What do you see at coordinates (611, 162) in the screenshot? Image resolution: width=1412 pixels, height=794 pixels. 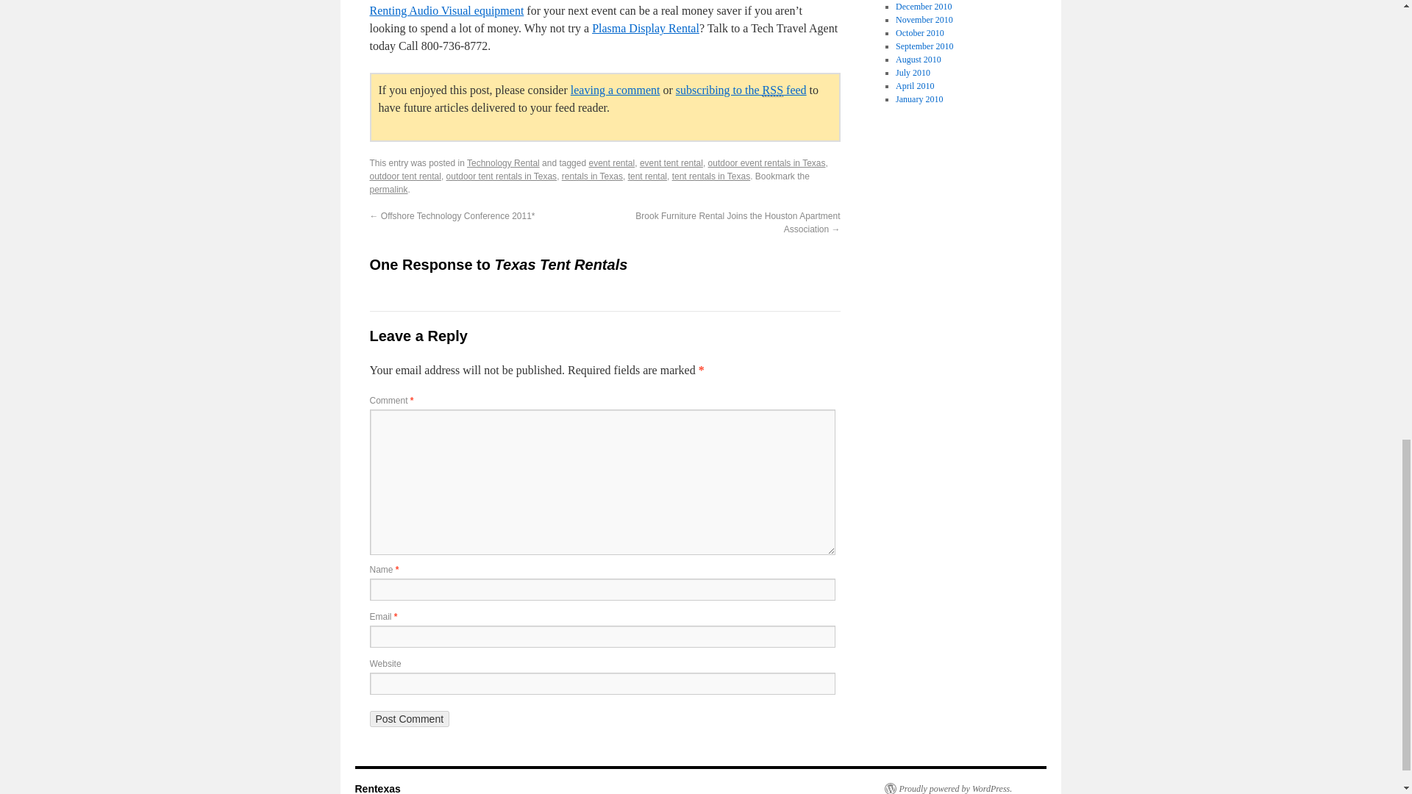 I see `event rental` at bounding box center [611, 162].